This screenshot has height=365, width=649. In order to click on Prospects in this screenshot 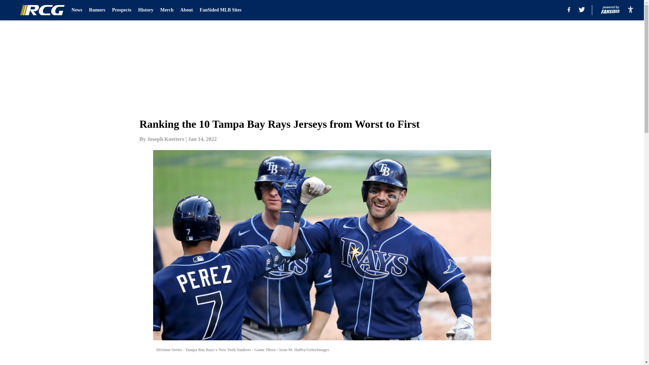, I will do `click(122, 10)`.